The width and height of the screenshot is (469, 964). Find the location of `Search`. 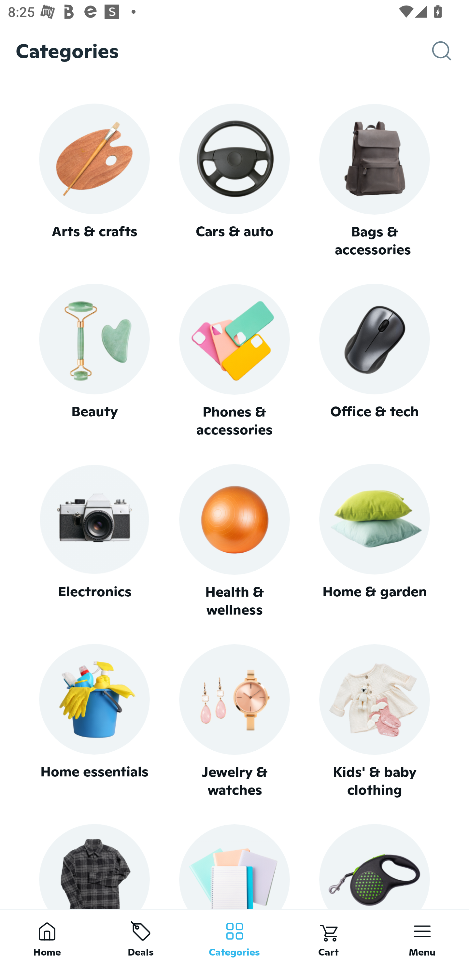

Search is located at coordinates (450, 51).